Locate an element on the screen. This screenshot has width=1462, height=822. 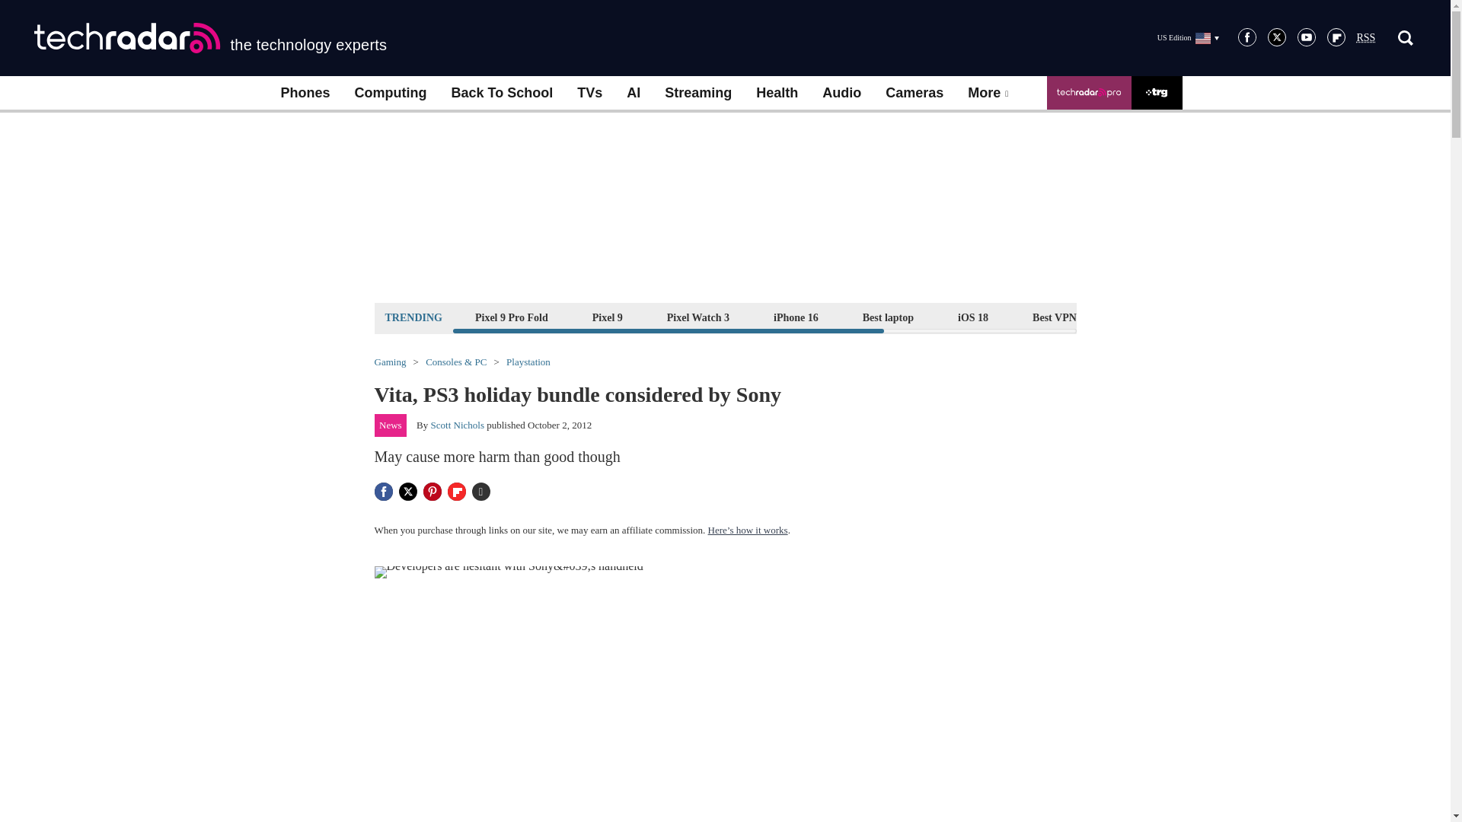
Phones is located at coordinates (305, 93).